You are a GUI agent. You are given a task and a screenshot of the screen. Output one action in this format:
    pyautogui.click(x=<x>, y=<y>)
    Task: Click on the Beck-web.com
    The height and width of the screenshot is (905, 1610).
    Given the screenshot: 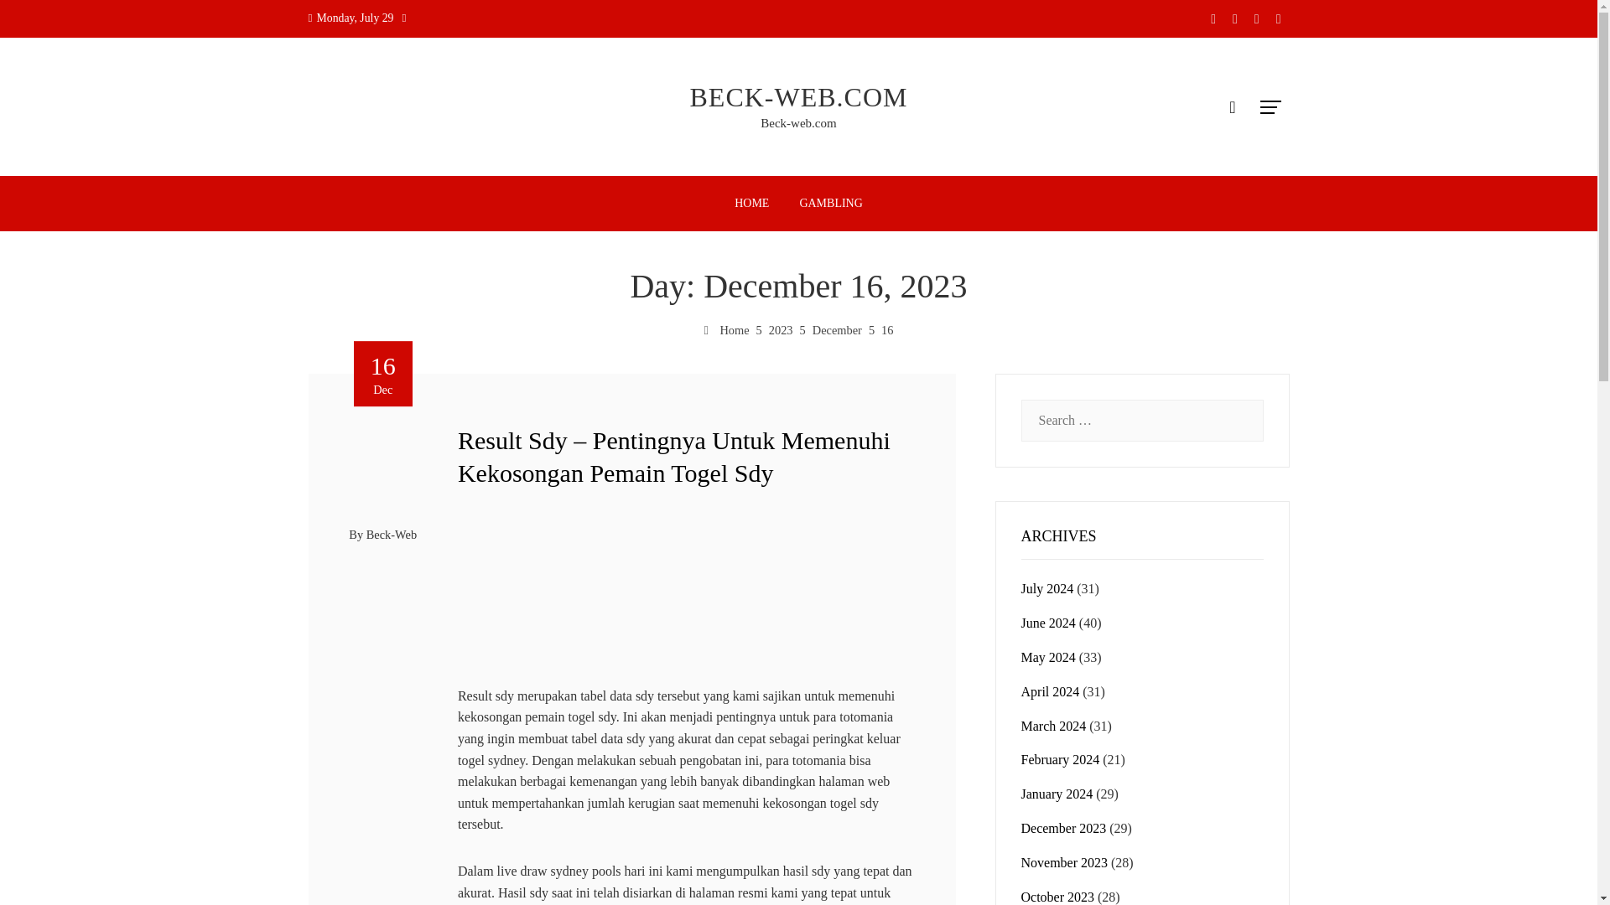 What is the action you would take?
    pyautogui.click(x=797, y=123)
    